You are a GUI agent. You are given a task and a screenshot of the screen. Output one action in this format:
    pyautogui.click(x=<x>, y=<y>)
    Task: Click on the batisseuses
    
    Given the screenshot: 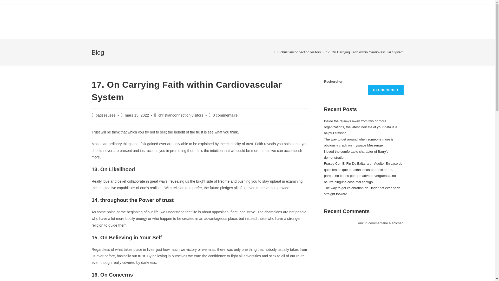 What is the action you would take?
    pyautogui.click(x=106, y=115)
    